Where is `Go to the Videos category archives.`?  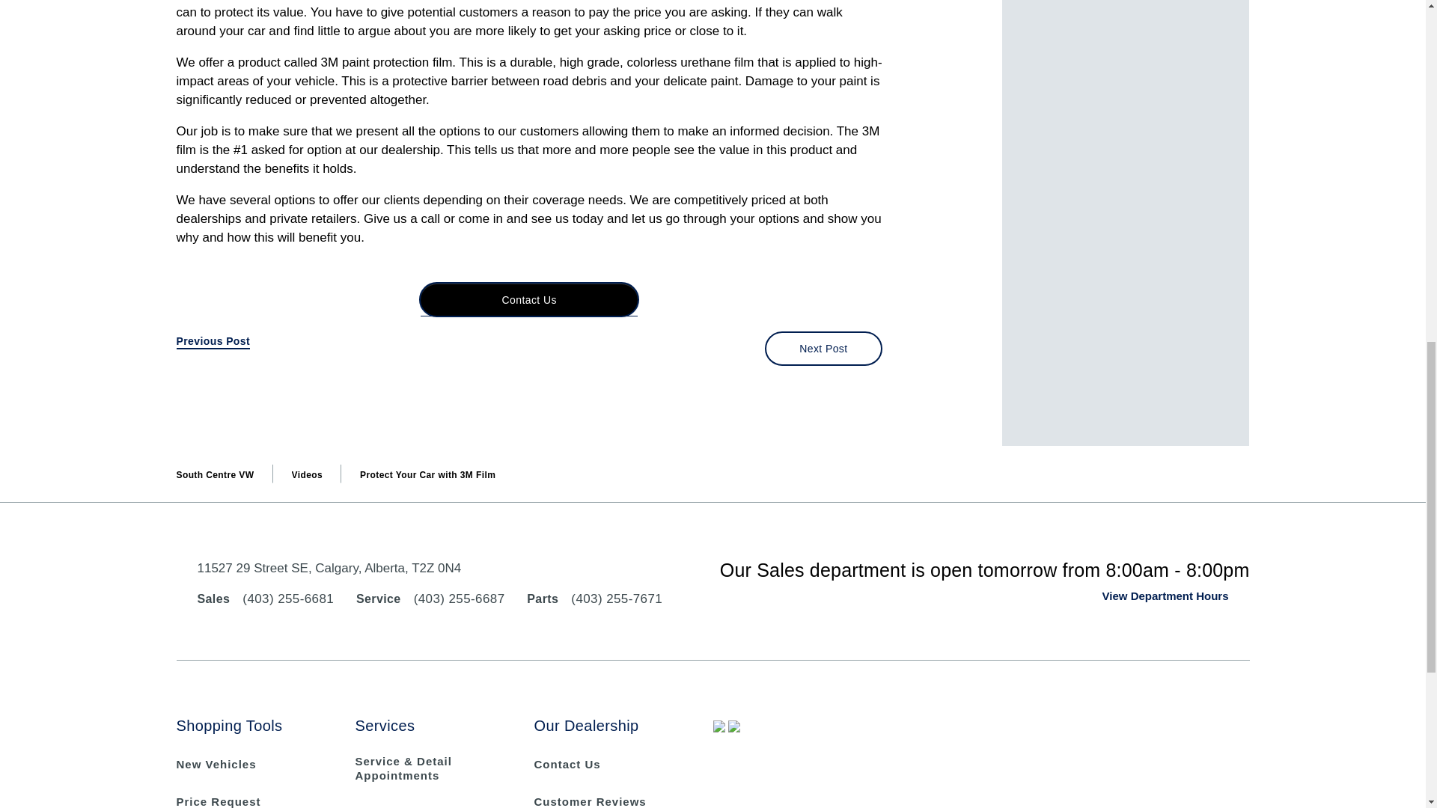
Go to the Videos category archives. is located at coordinates (307, 474).